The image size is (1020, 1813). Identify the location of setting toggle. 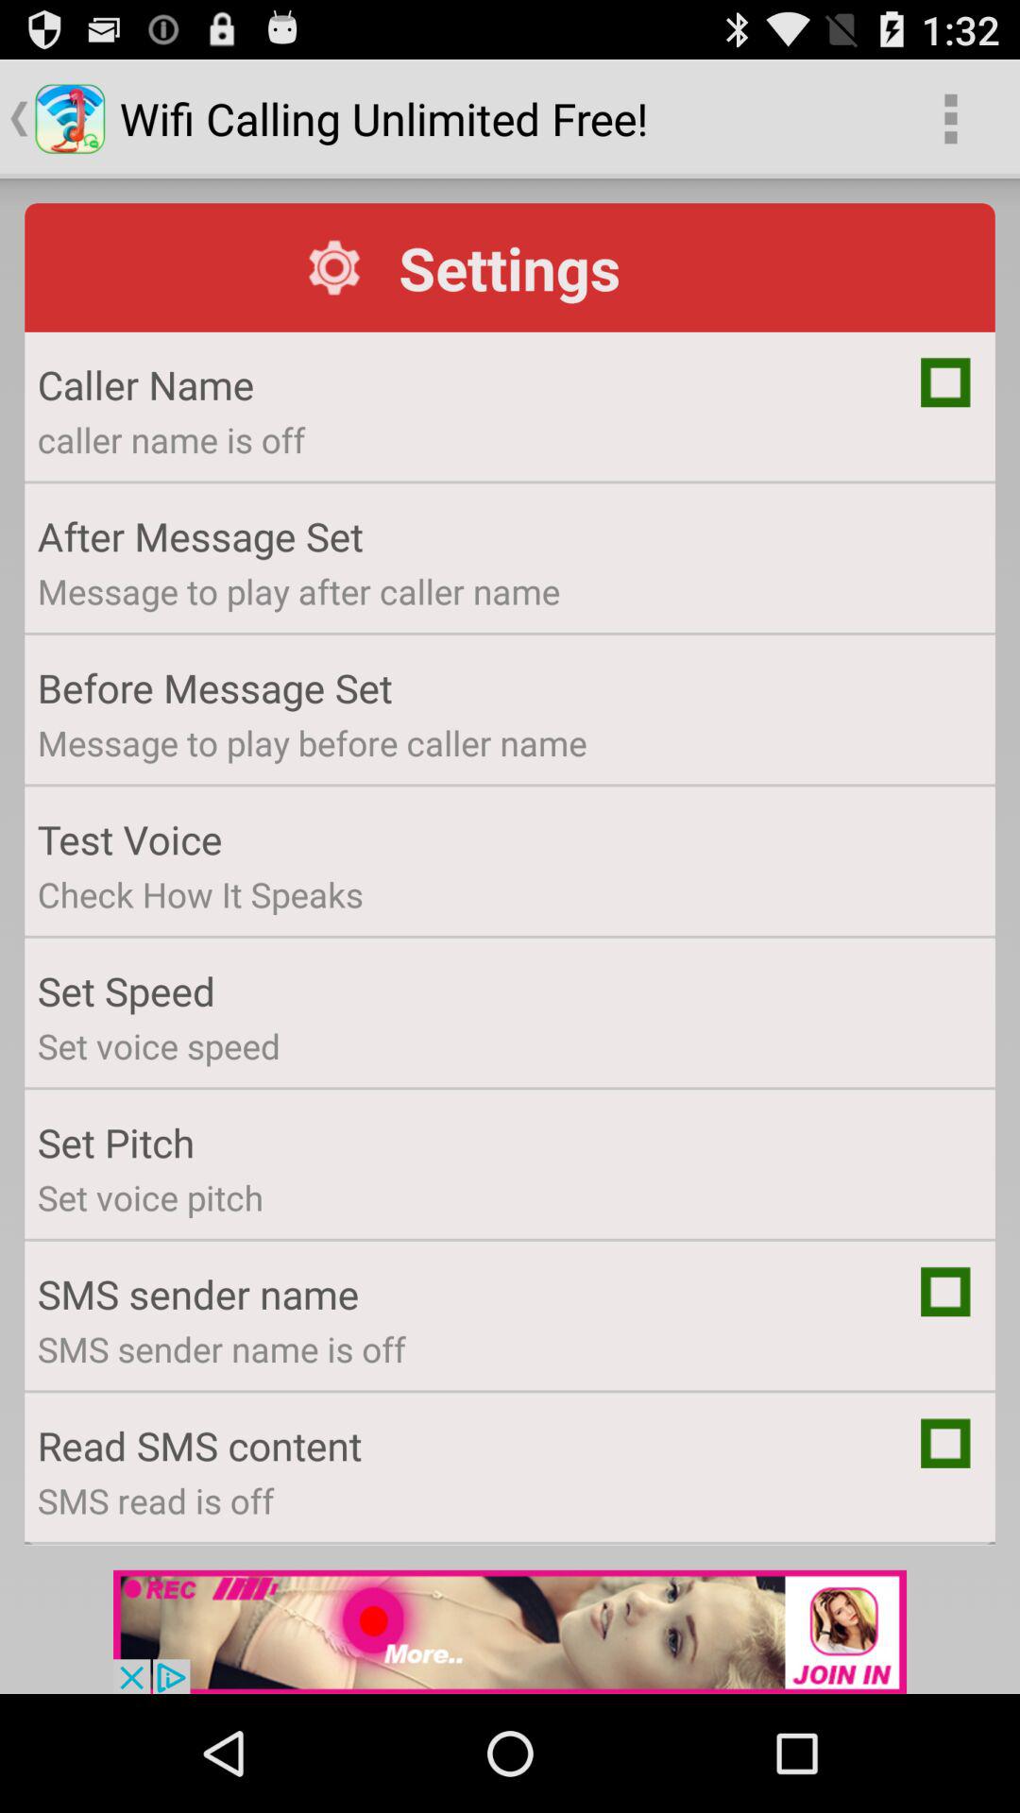
(945, 1292).